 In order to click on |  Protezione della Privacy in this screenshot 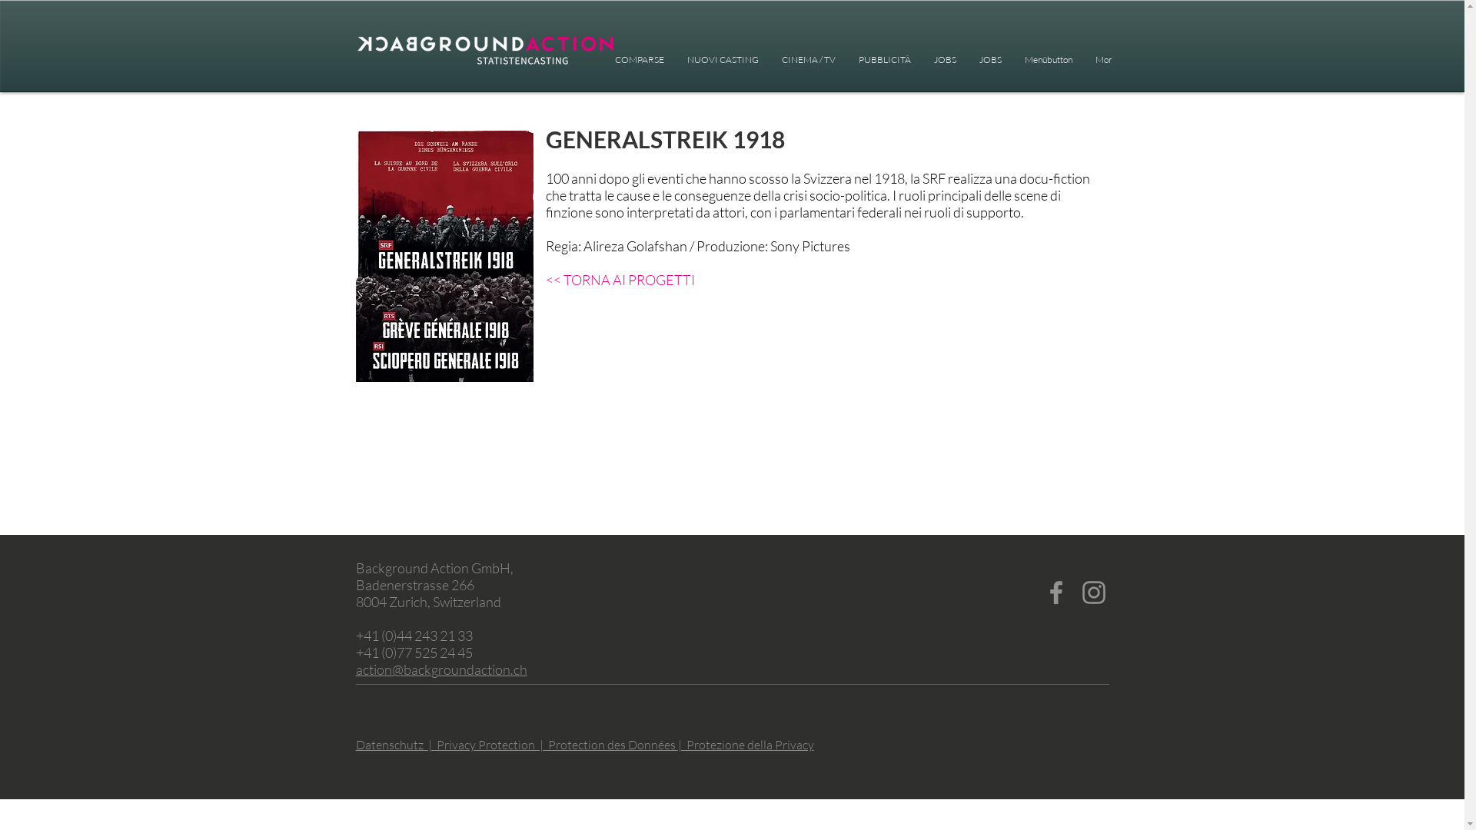, I will do `click(746, 745)`.